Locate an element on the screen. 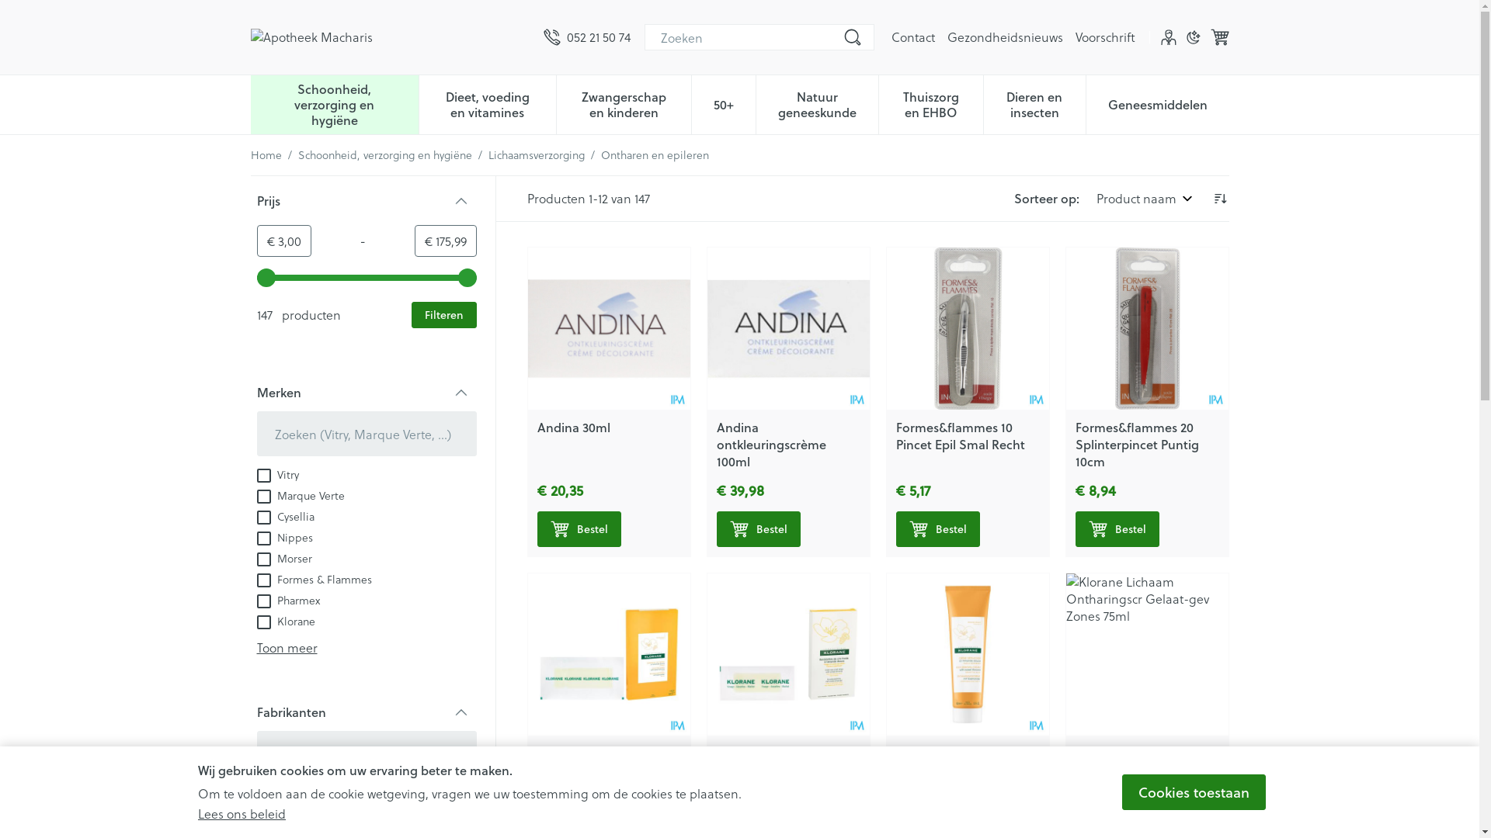 The image size is (1491, 838). on is located at coordinates (263, 622).